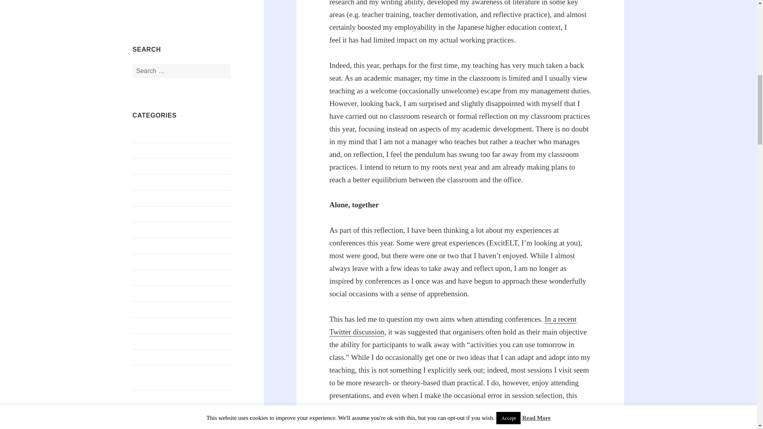 The image size is (763, 429). I want to click on Breaking Rules, so click(153, 245).